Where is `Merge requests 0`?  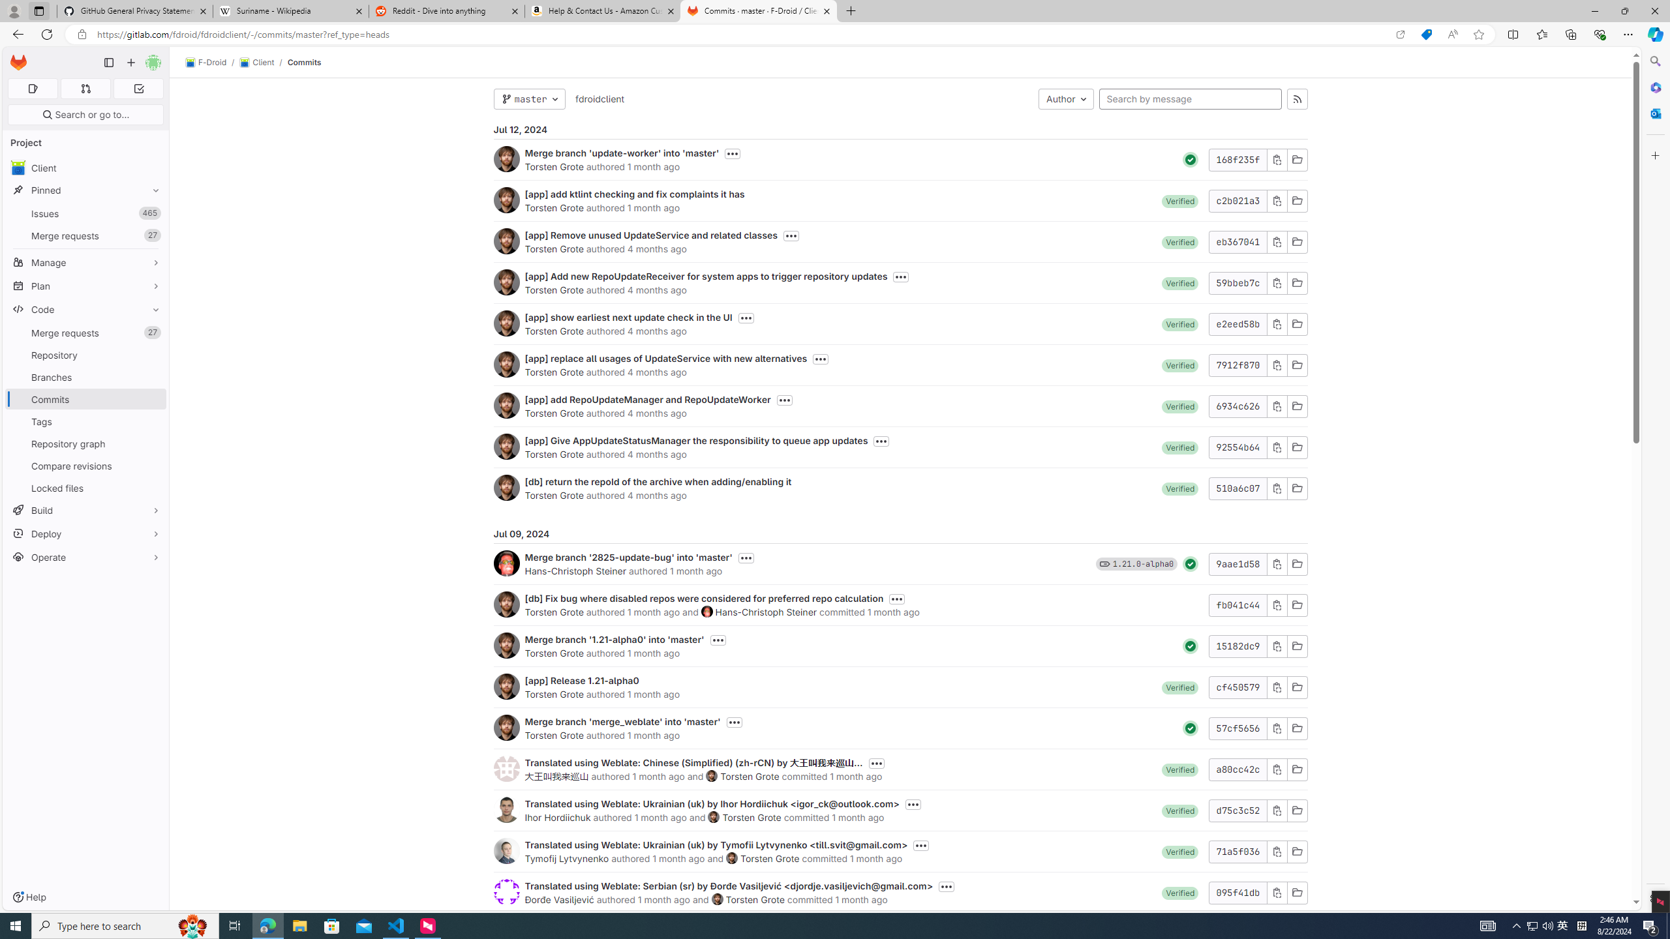
Merge requests 0 is located at coordinates (85, 89).